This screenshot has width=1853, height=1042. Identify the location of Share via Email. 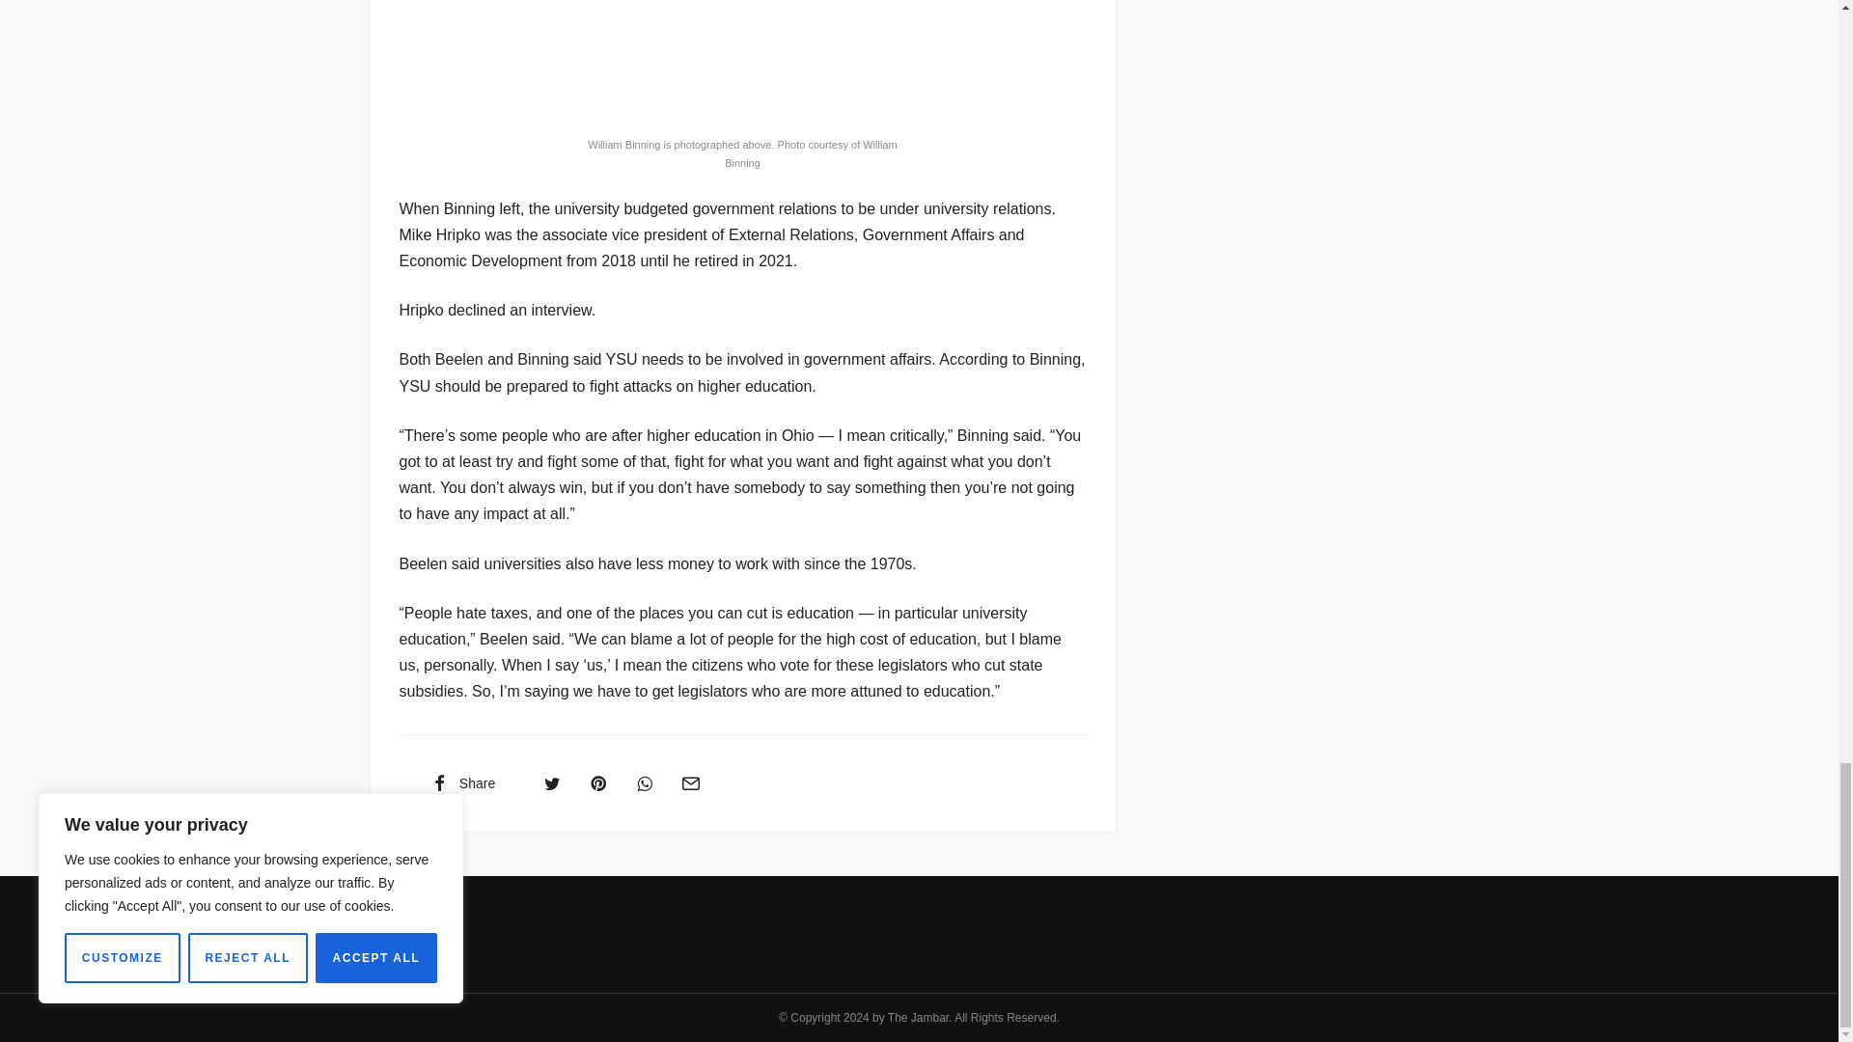
(690, 782).